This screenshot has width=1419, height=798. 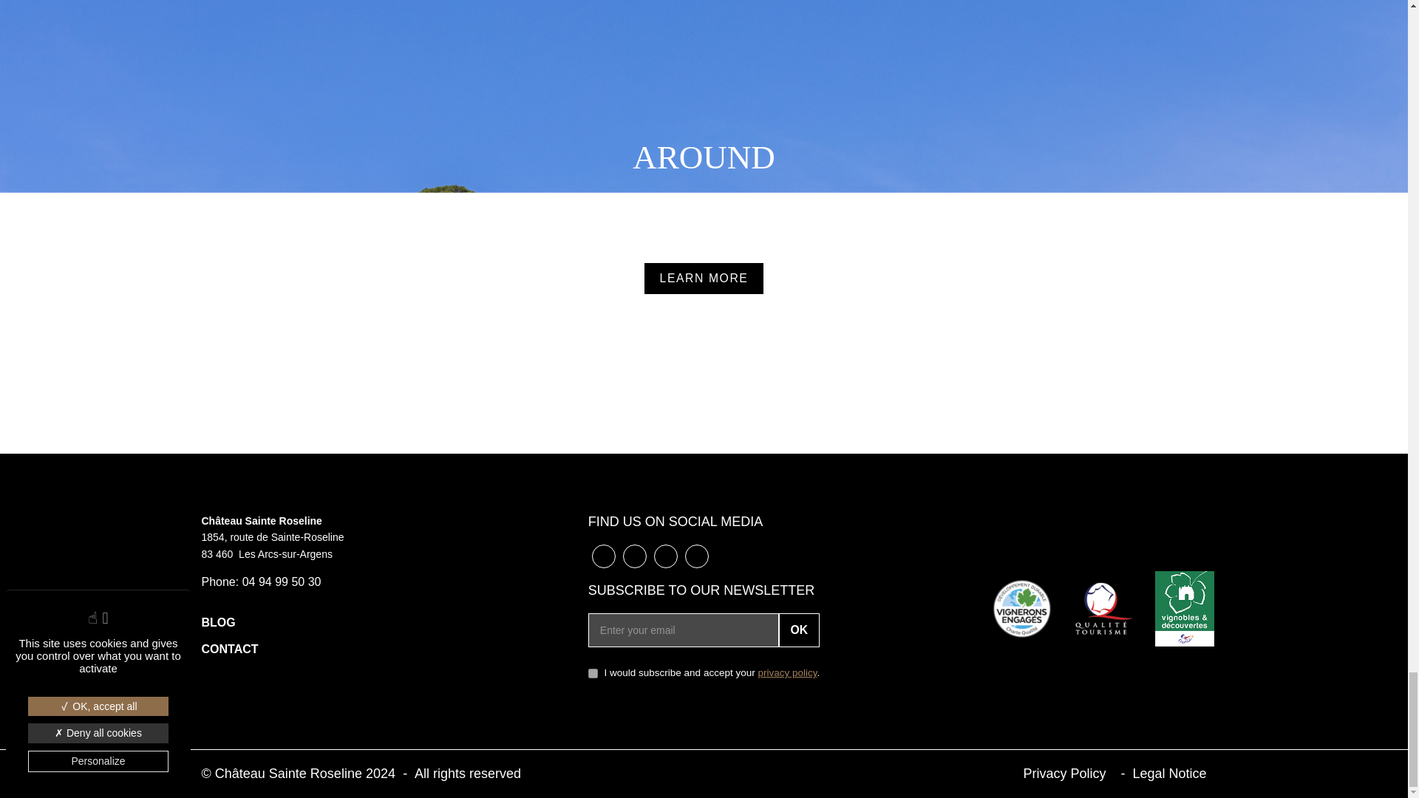 What do you see at coordinates (704, 279) in the screenshot?
I see `LEARN MORE` at bounding box center [704, 279].